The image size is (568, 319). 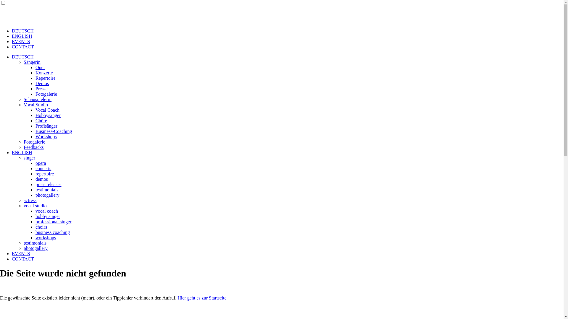 What do you see at coordinates (21, 41) in the screenshot?
I see `EVENTS` at bounding box center [21, 41].